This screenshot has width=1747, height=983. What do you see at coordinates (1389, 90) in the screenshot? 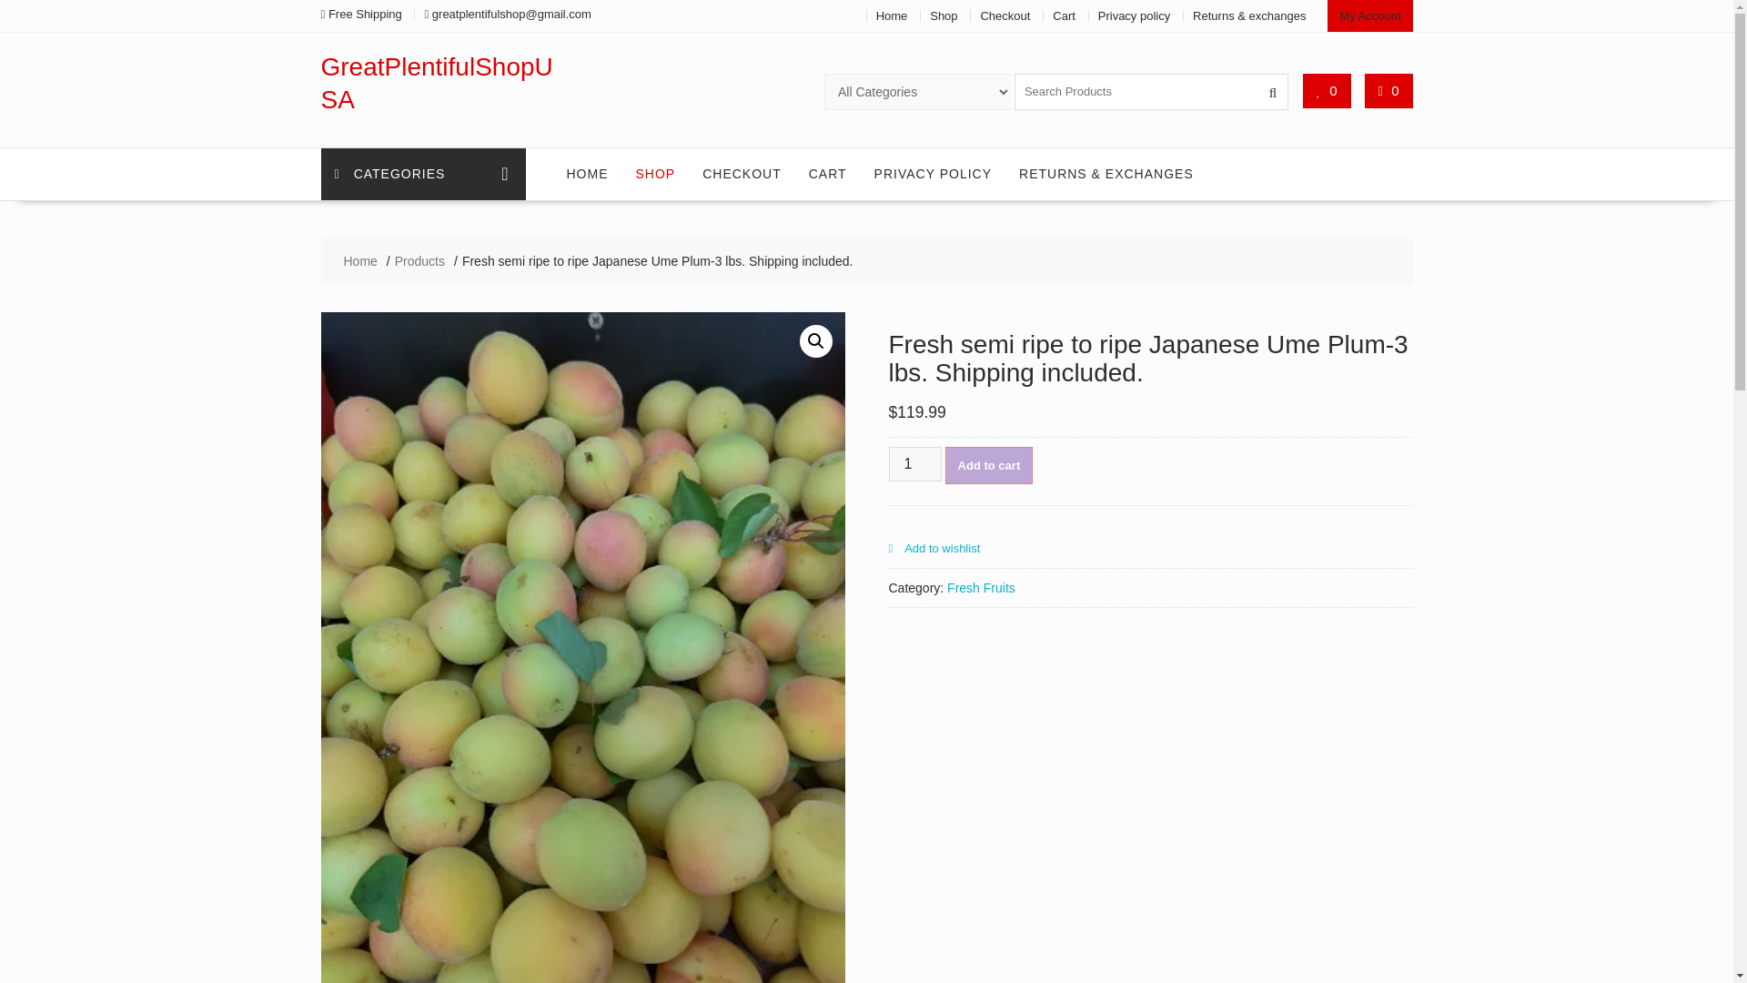
I see `0` at bounding box center [1389, 90].